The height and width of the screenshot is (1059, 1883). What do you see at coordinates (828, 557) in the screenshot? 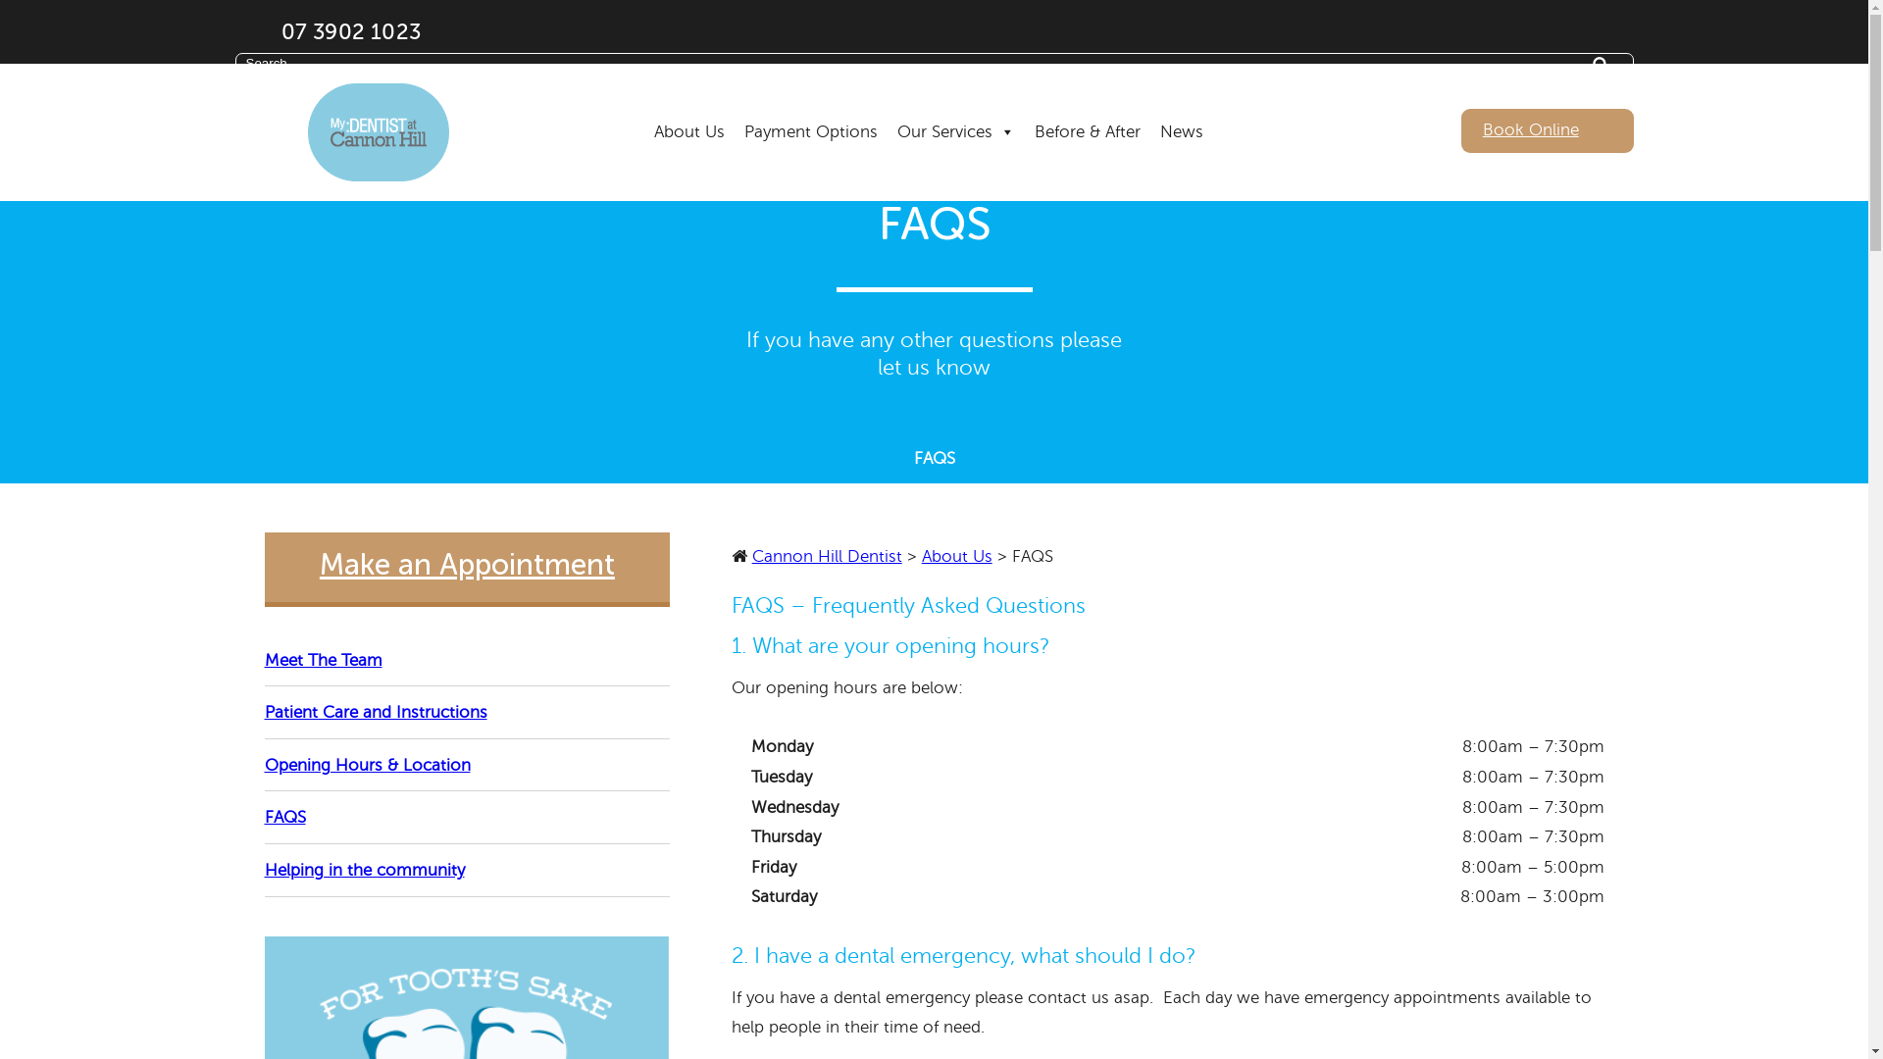
I see `Cannon Hill Dentist` at bounding box center [828, 557].